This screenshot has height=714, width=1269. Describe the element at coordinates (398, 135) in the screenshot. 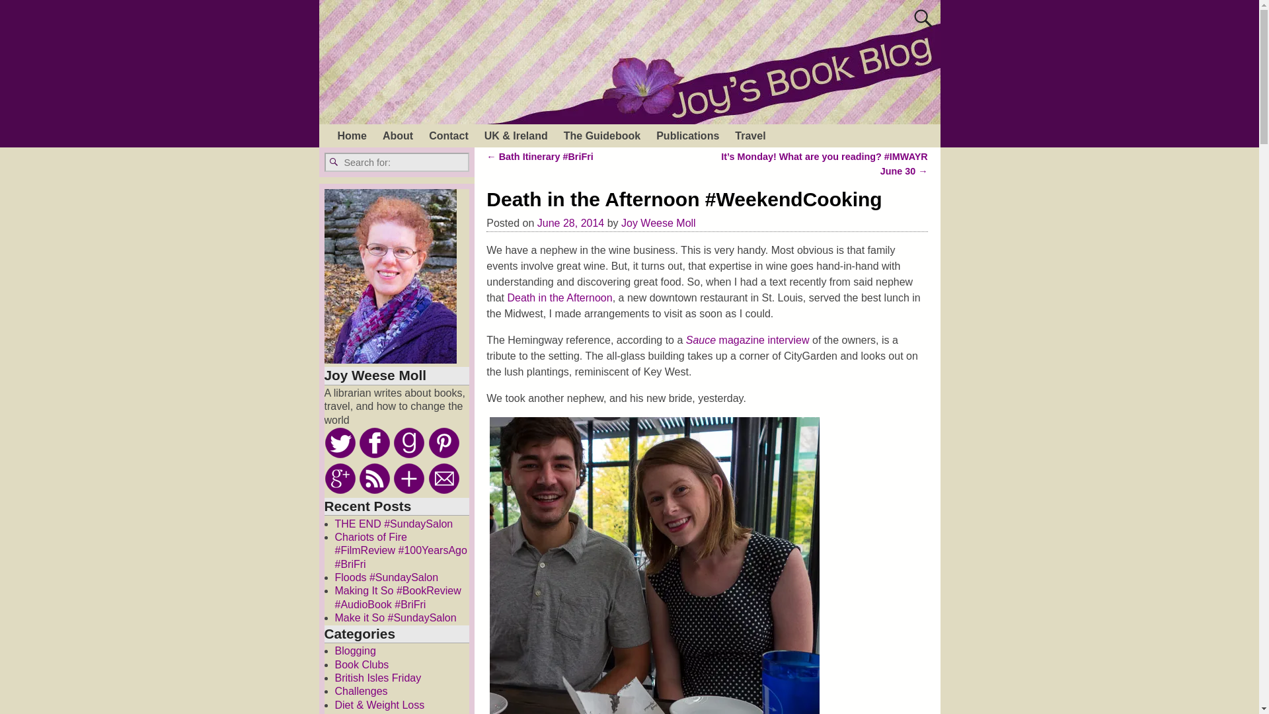

I see `About` at that location.